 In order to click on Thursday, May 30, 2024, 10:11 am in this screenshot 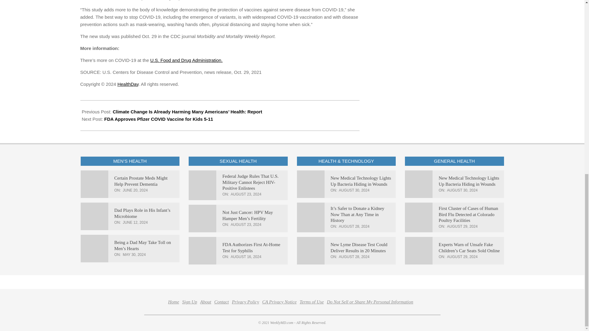, I will do `click(134, 255)`.